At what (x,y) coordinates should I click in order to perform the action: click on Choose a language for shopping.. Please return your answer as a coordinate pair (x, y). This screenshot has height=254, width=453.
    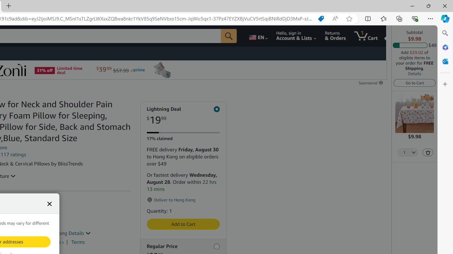
    Looking at the image, I should click on (258, 36).